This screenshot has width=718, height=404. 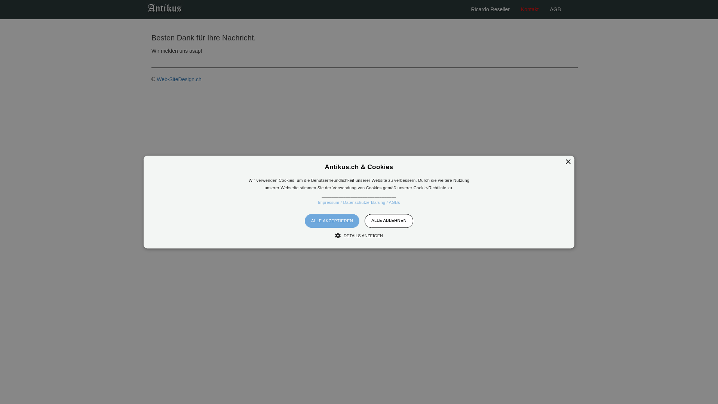 What do you see at coordinates (179, 79) in the screenshot?
I see `Web-SiteDesign.ch` at bounding box center [179, 79].